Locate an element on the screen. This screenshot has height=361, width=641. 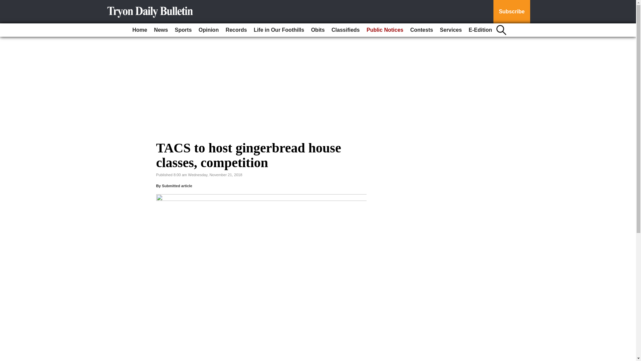
Opinion is located at coordinates (208, 30).